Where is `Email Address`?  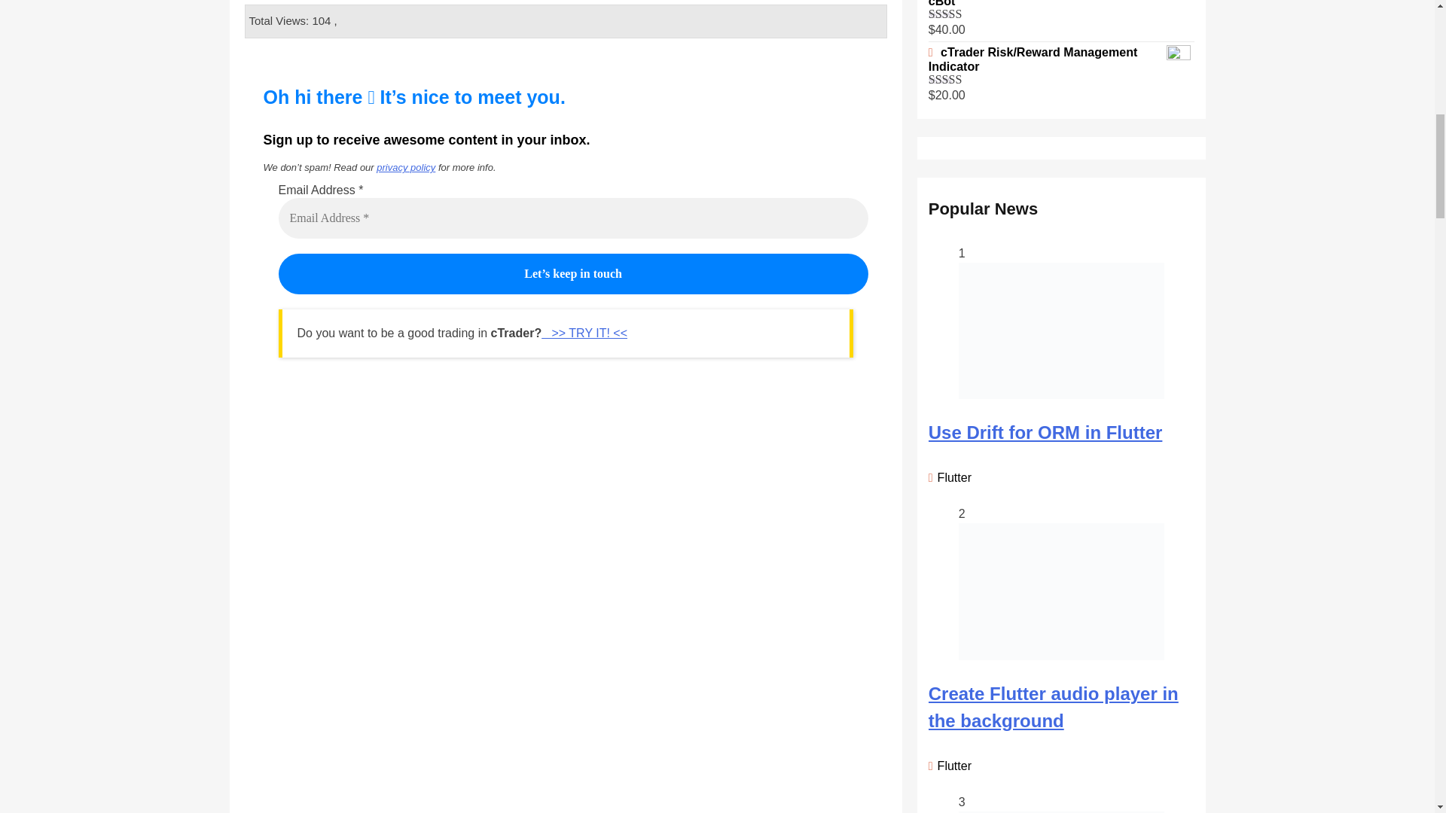
Email Address is located at coordinates (574, 218).